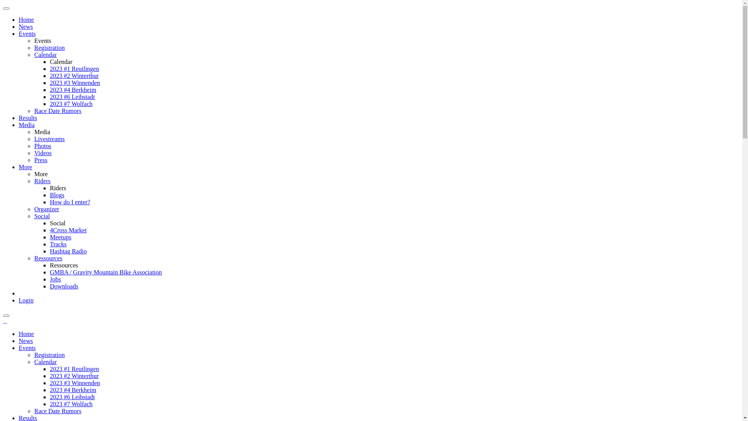 Image resolution: width=748 pixels, height=421 pixels. What do you see at coordinates (74, 369) in the screenshot?
I see `2023 #1 Reutlingen` at bounding box center [74, 369].